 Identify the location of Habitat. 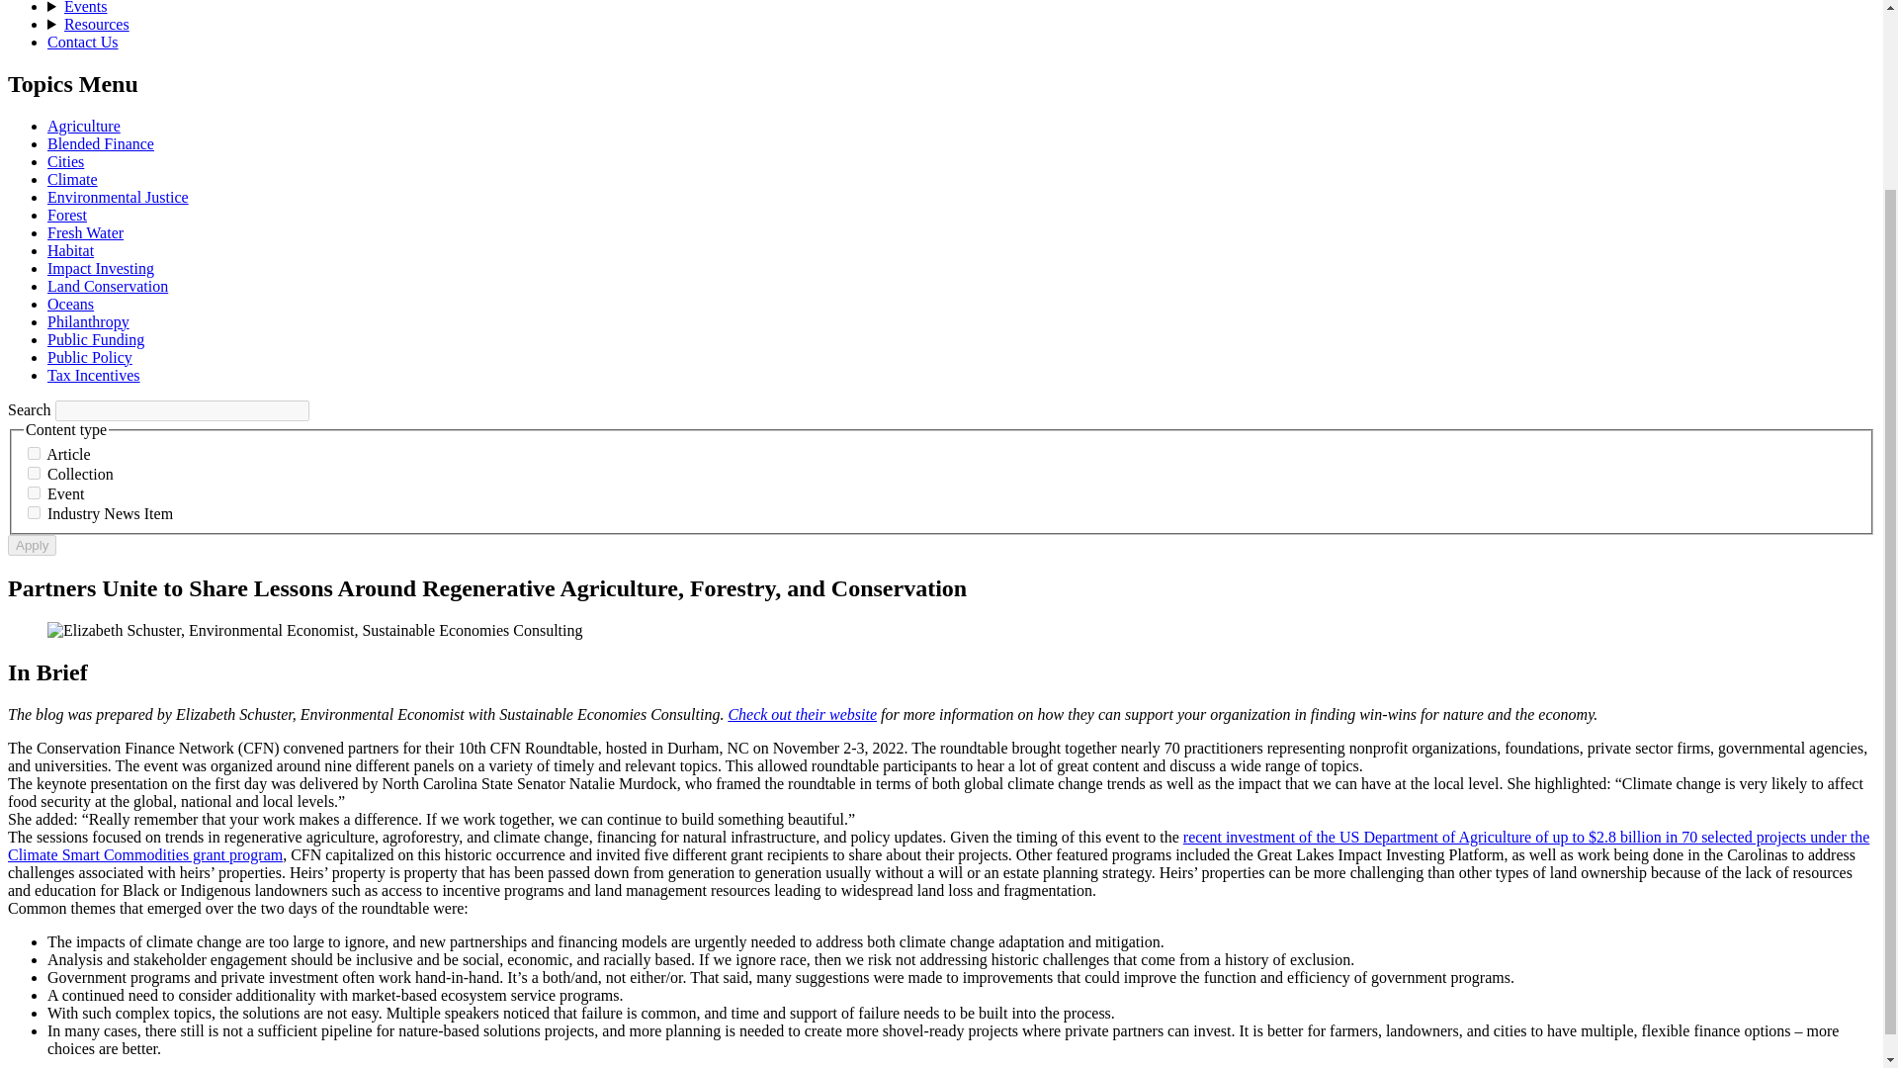
(70, 251).